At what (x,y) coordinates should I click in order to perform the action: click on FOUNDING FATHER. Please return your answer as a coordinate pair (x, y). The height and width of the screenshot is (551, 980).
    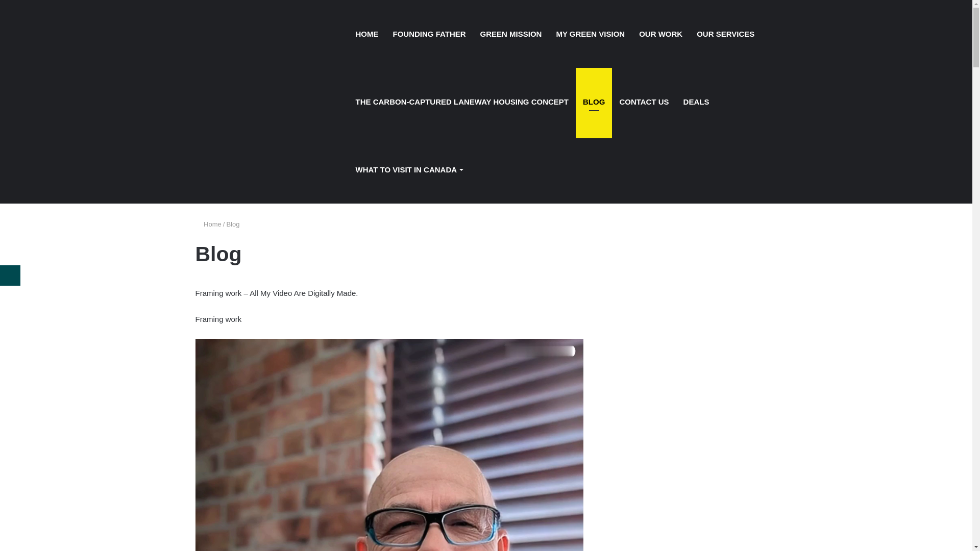
    Looking at the image, I should click on (430, 34).